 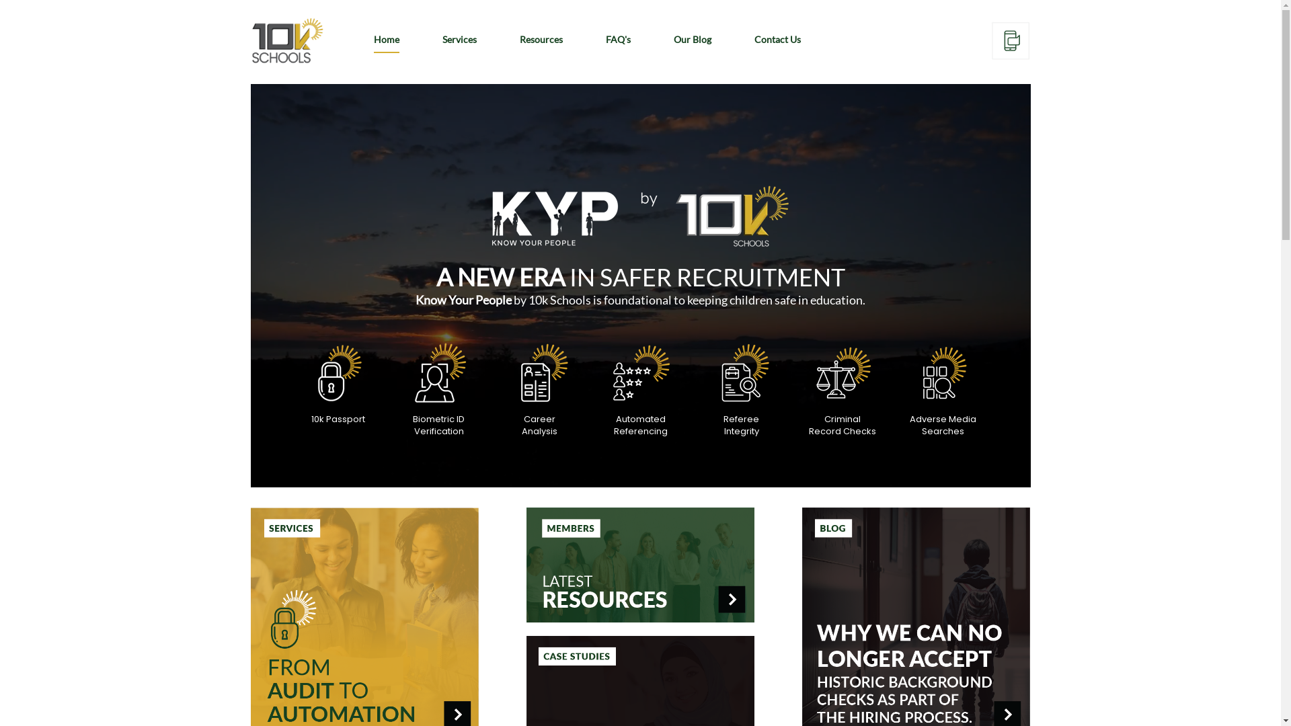 I want to click on Home, so click(x=387, y=40).